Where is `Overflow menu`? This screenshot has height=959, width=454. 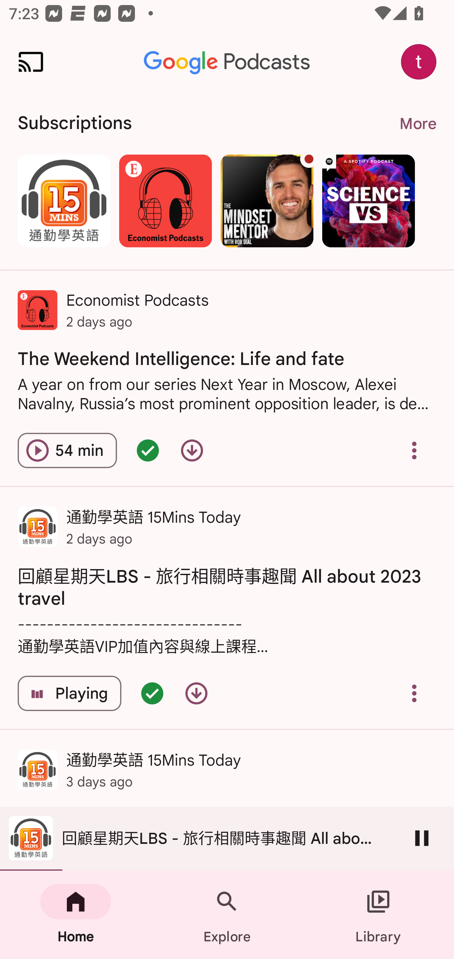
Overflow menu is located at coordinates (414, 450).